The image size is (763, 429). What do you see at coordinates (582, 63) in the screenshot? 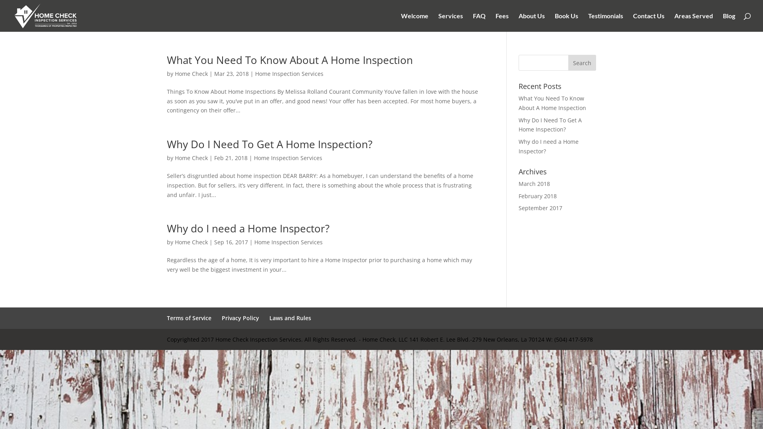
I see `Search` at bounding box center [582, 63].